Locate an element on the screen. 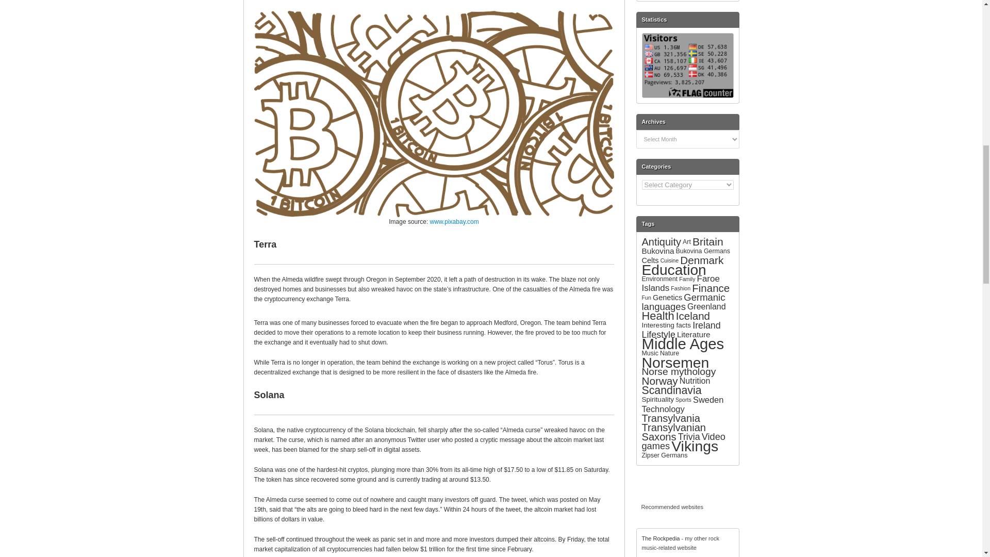 The image size is (990, 557). Education is located at coordinates (673, 269).